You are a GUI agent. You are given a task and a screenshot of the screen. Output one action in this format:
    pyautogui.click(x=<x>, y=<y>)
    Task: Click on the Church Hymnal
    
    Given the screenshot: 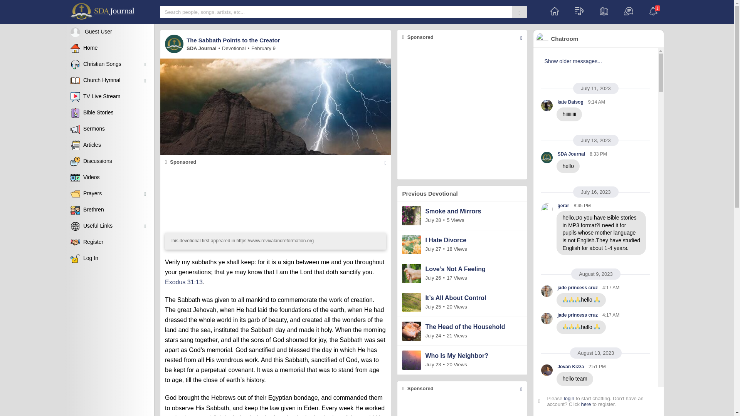 What is the action you would take?
    pyautogui.click(x=109, y=80)
    